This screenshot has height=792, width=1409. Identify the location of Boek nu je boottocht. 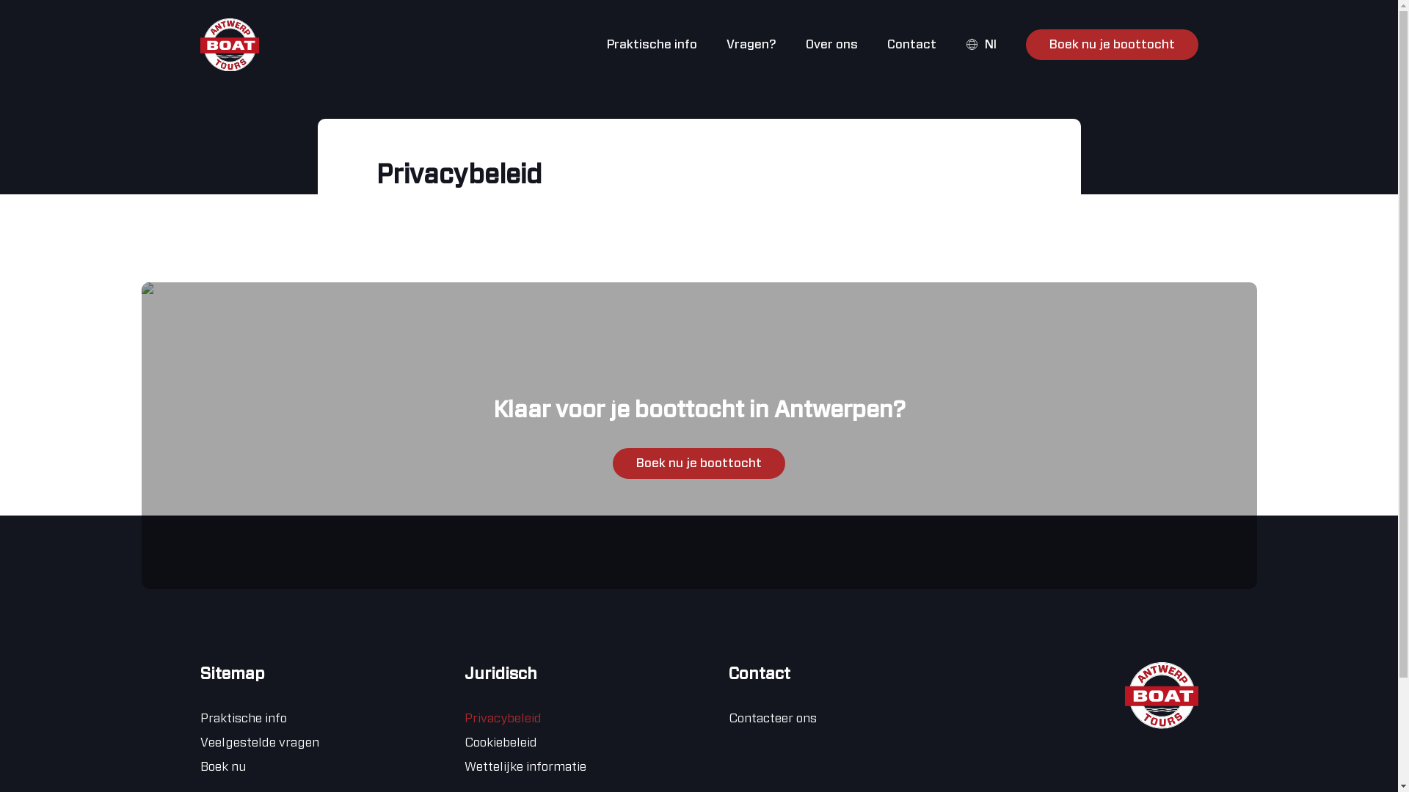
(699, 463).